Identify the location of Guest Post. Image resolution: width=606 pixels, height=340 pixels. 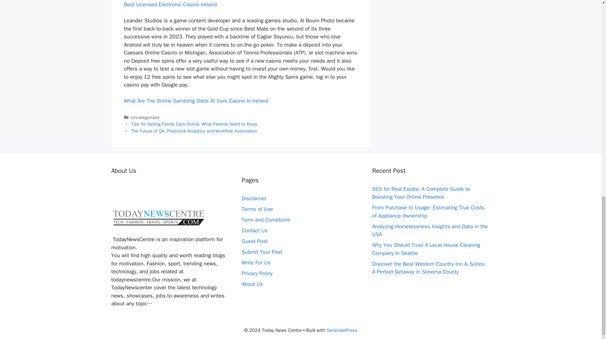
(255, 241).